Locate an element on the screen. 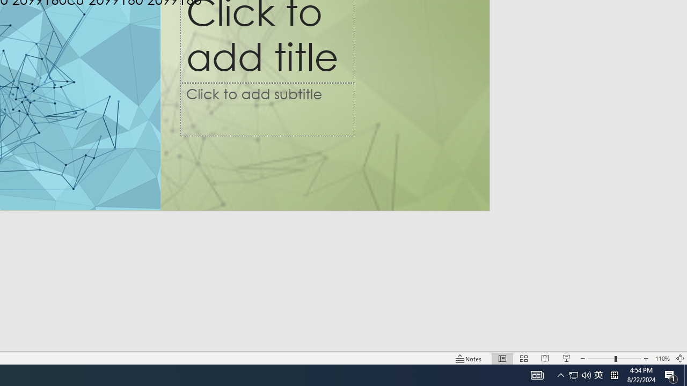 Image resolution: width=687 pixels, height=386 pixels. Notification Chevron is located at coordinates (560, 375).